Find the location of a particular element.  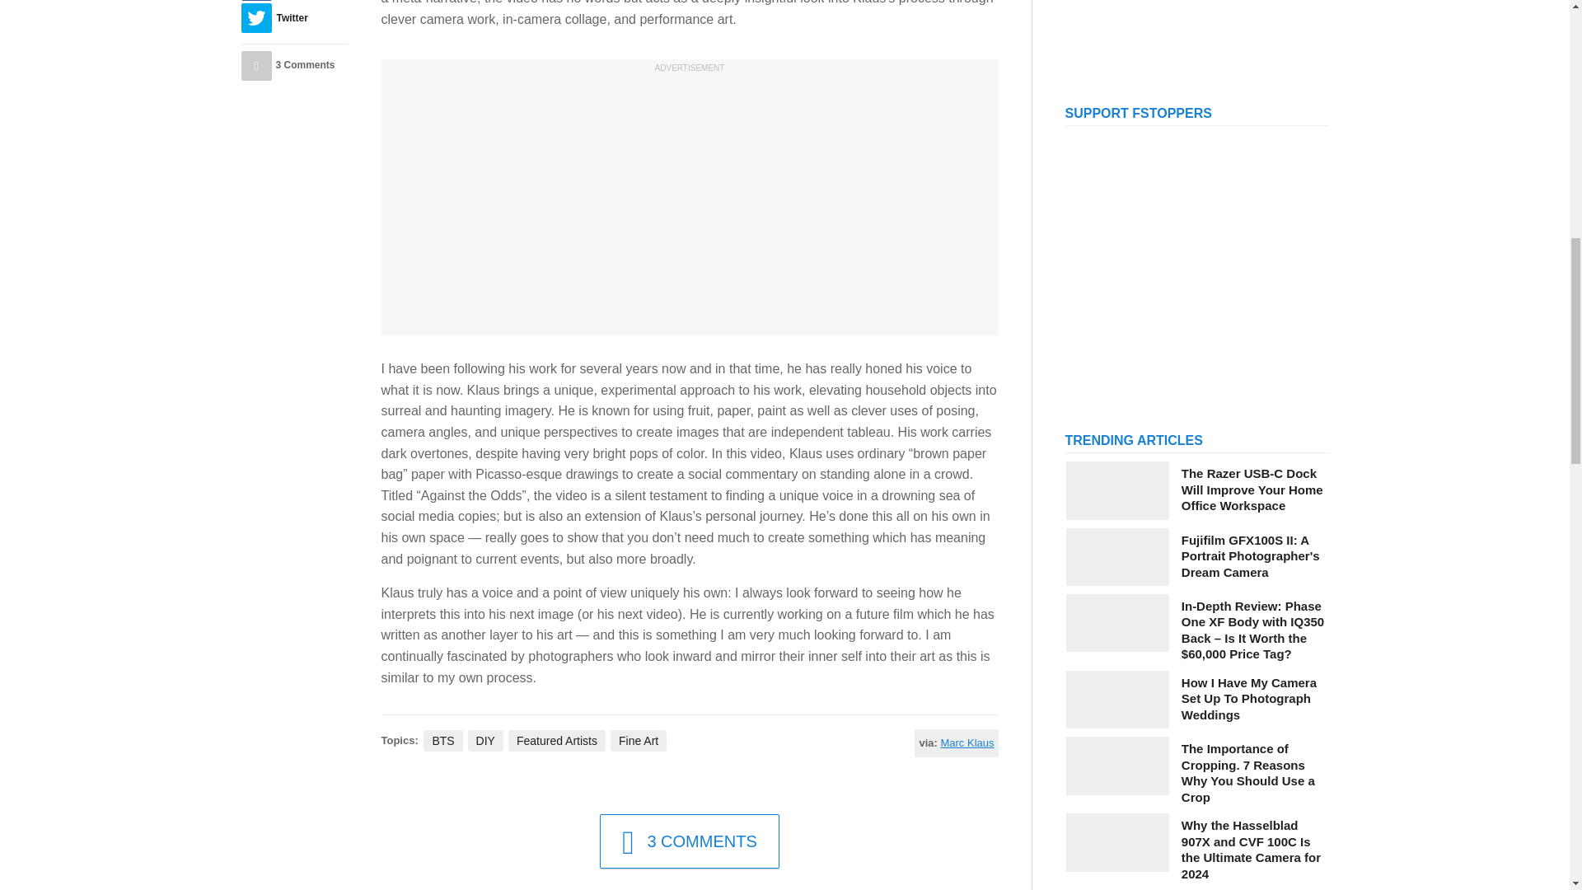

3 COMMENTS is located at coordinates (689, 841).